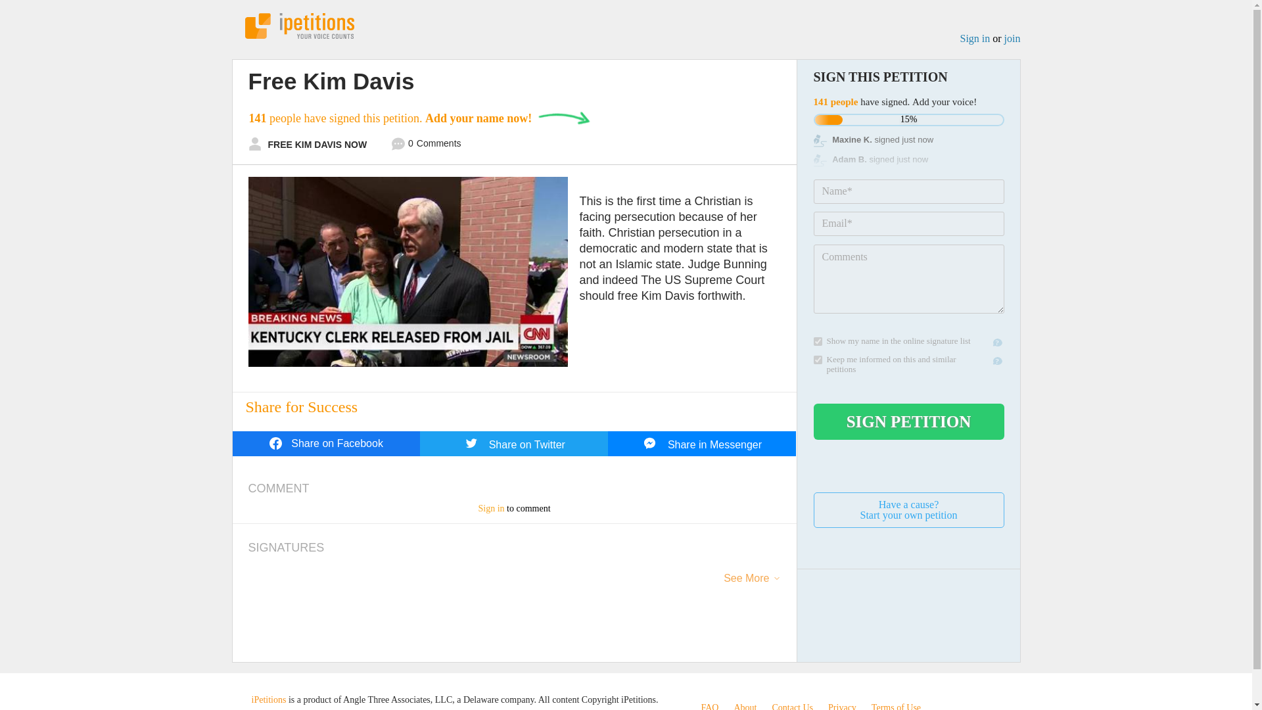 This screenshot has width=1262, height=710. I want to click on Contact Us, so click(791, 706).